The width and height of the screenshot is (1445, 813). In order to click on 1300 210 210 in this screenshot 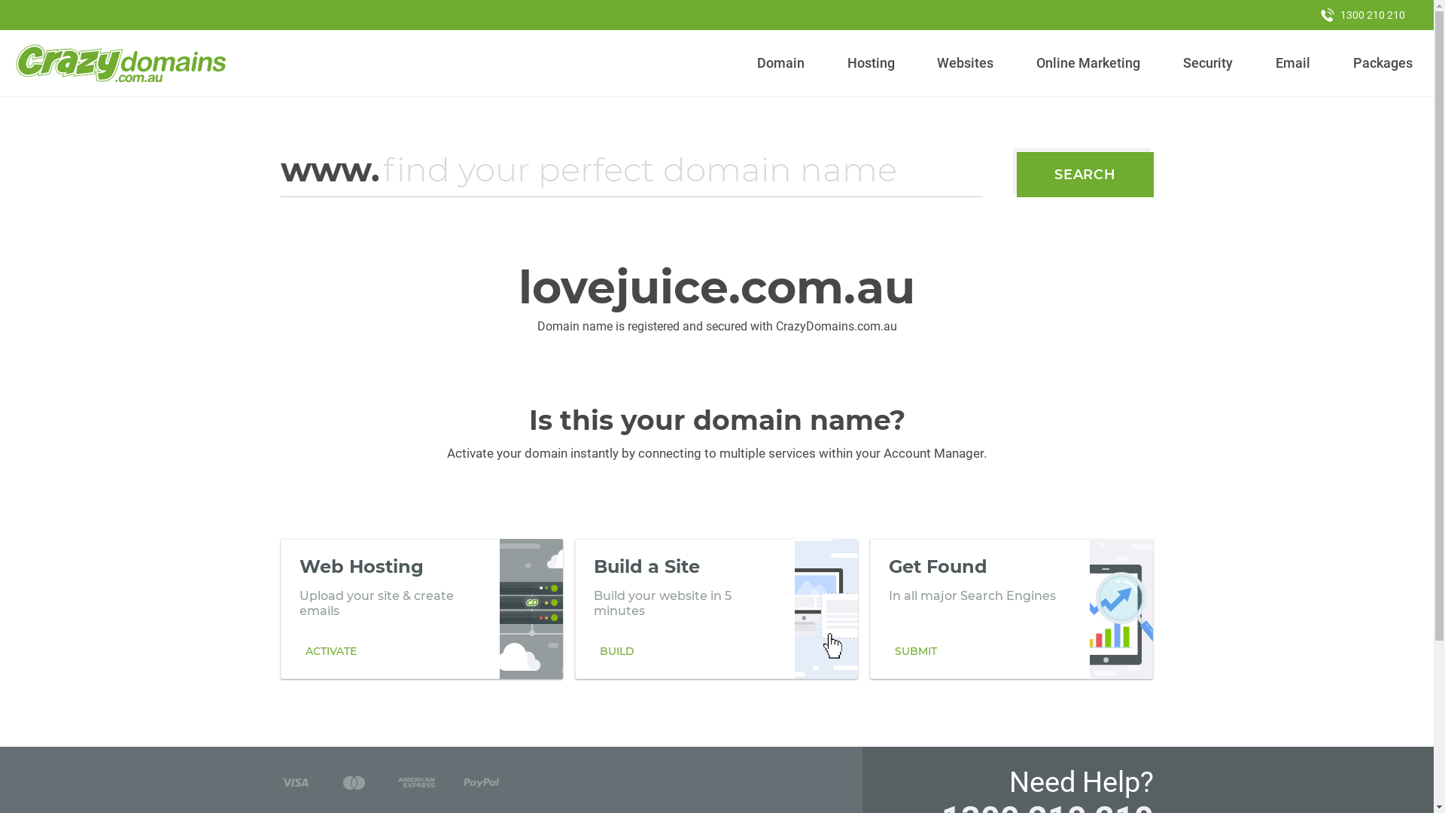, I will do `click(1363, 15)`.